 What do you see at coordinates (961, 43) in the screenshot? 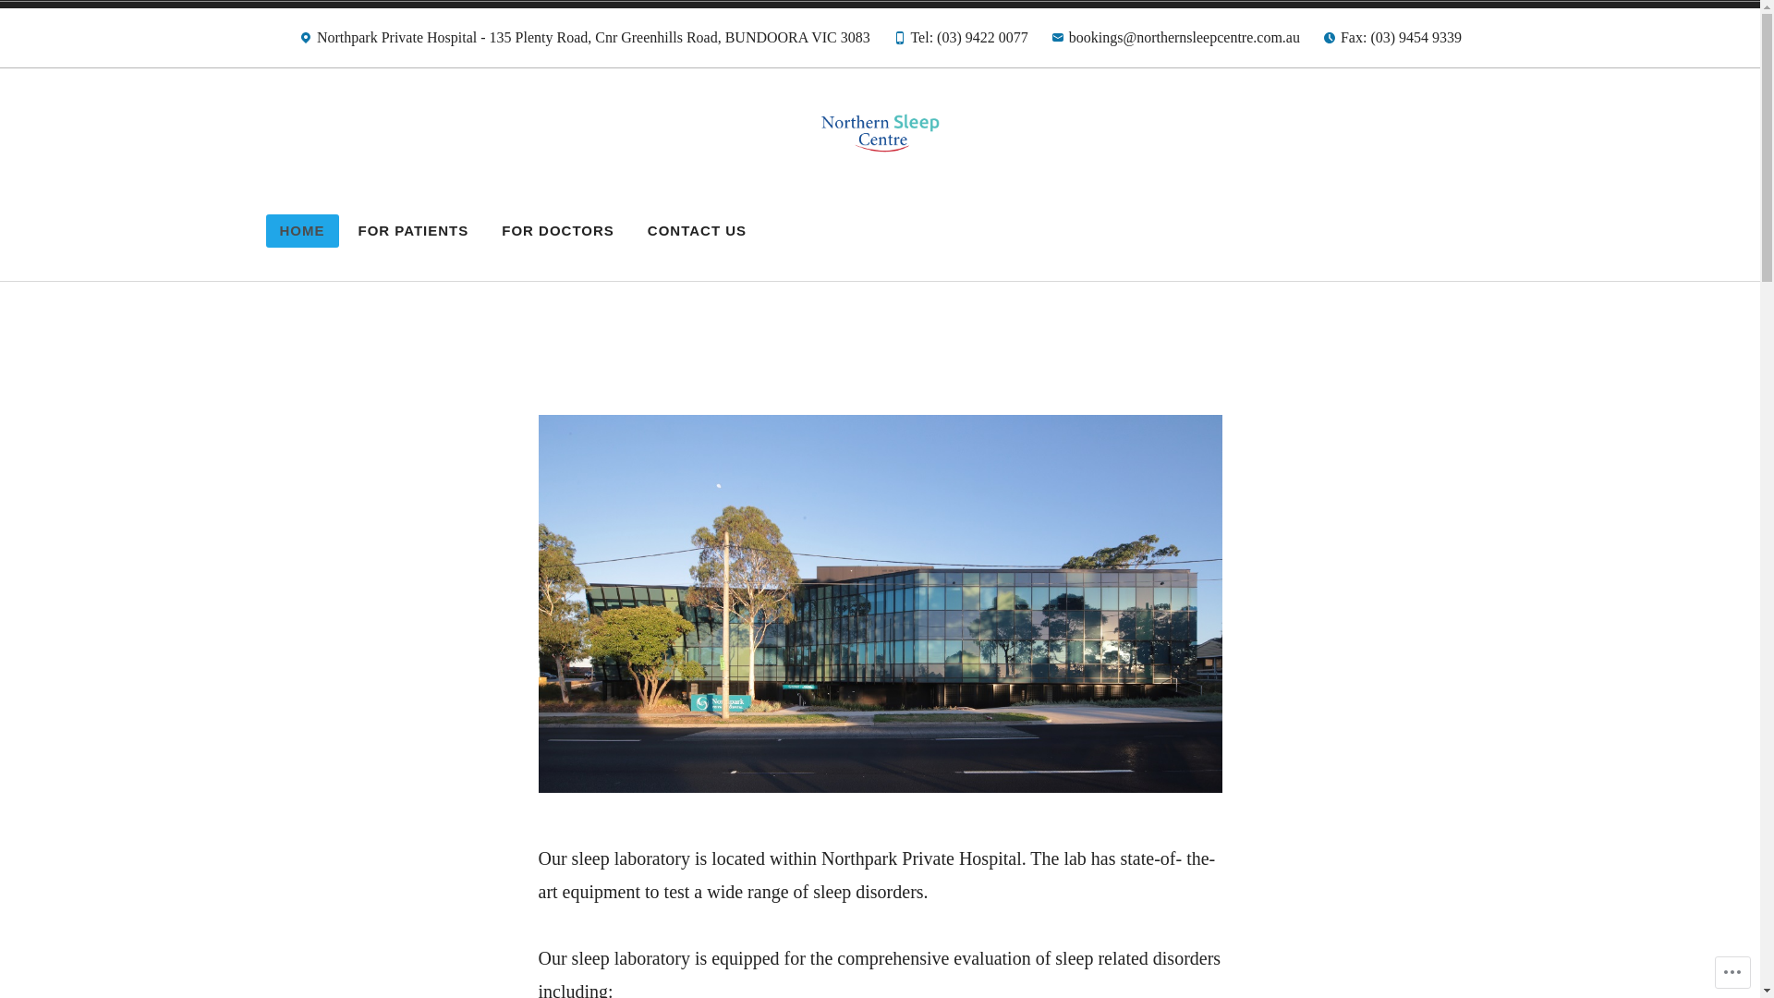
I see `Phone Tel: (03) 9422 0077` at bounding box center [961, 43].